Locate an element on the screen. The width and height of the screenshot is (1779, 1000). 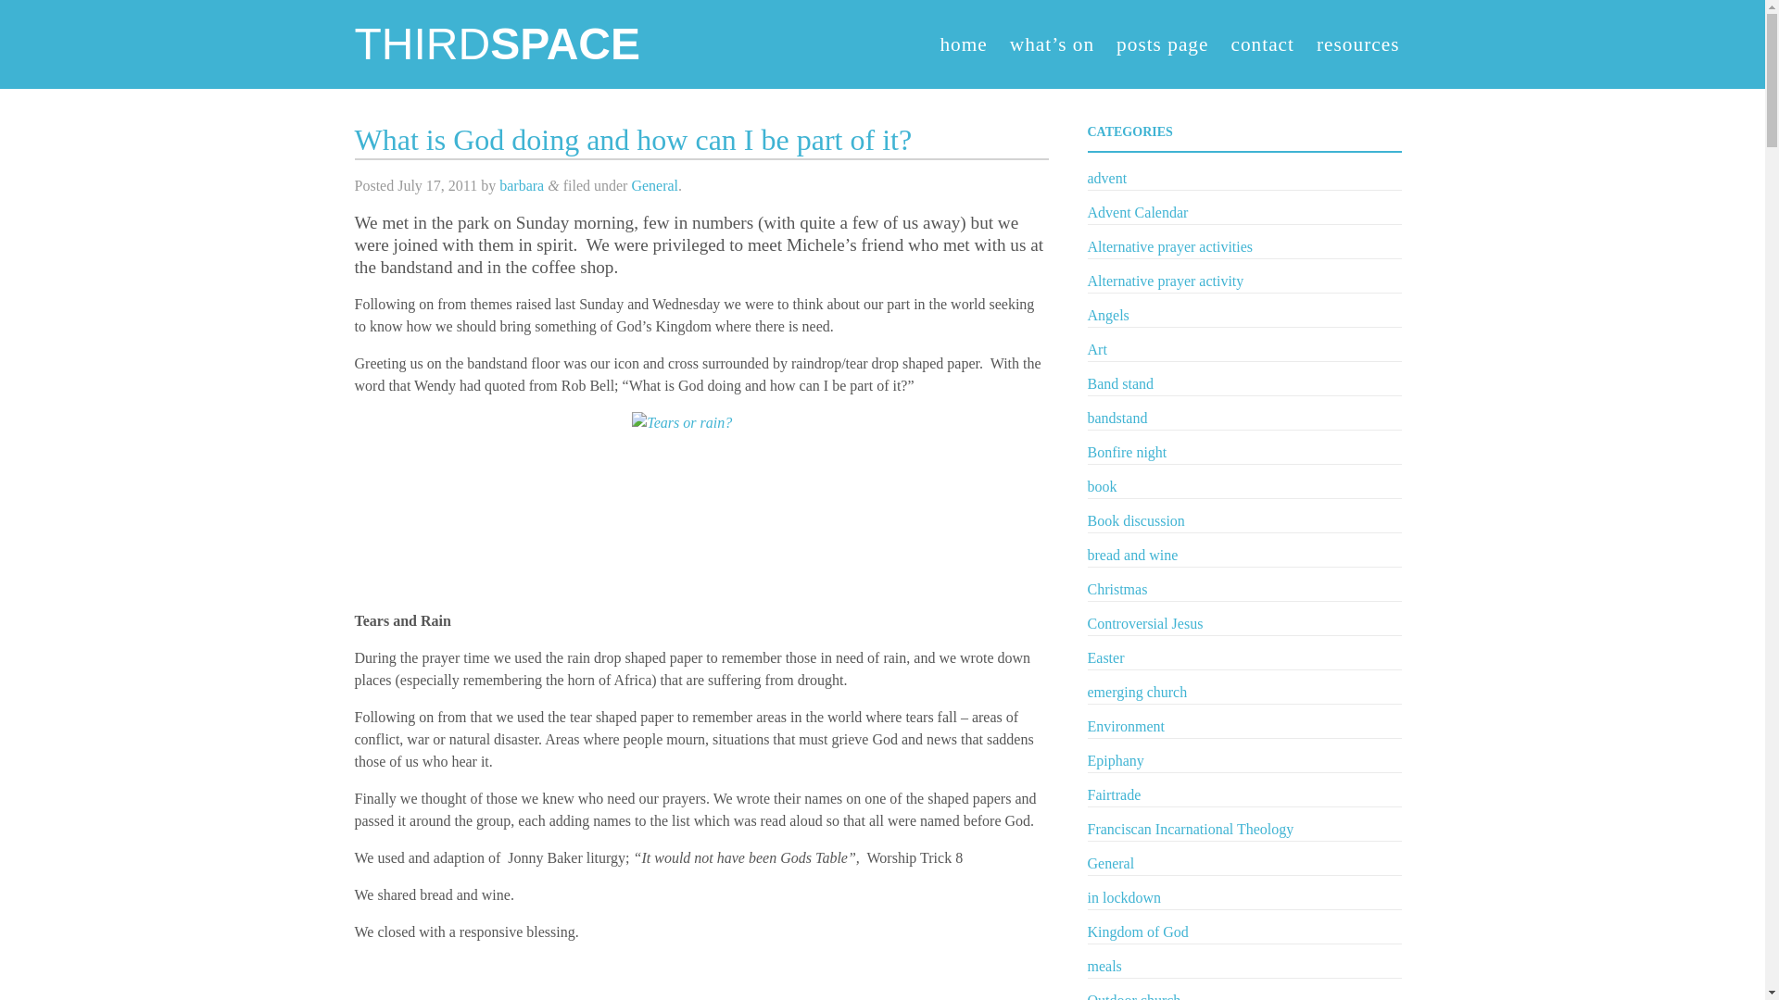
home is located at coordinates (963, 44).